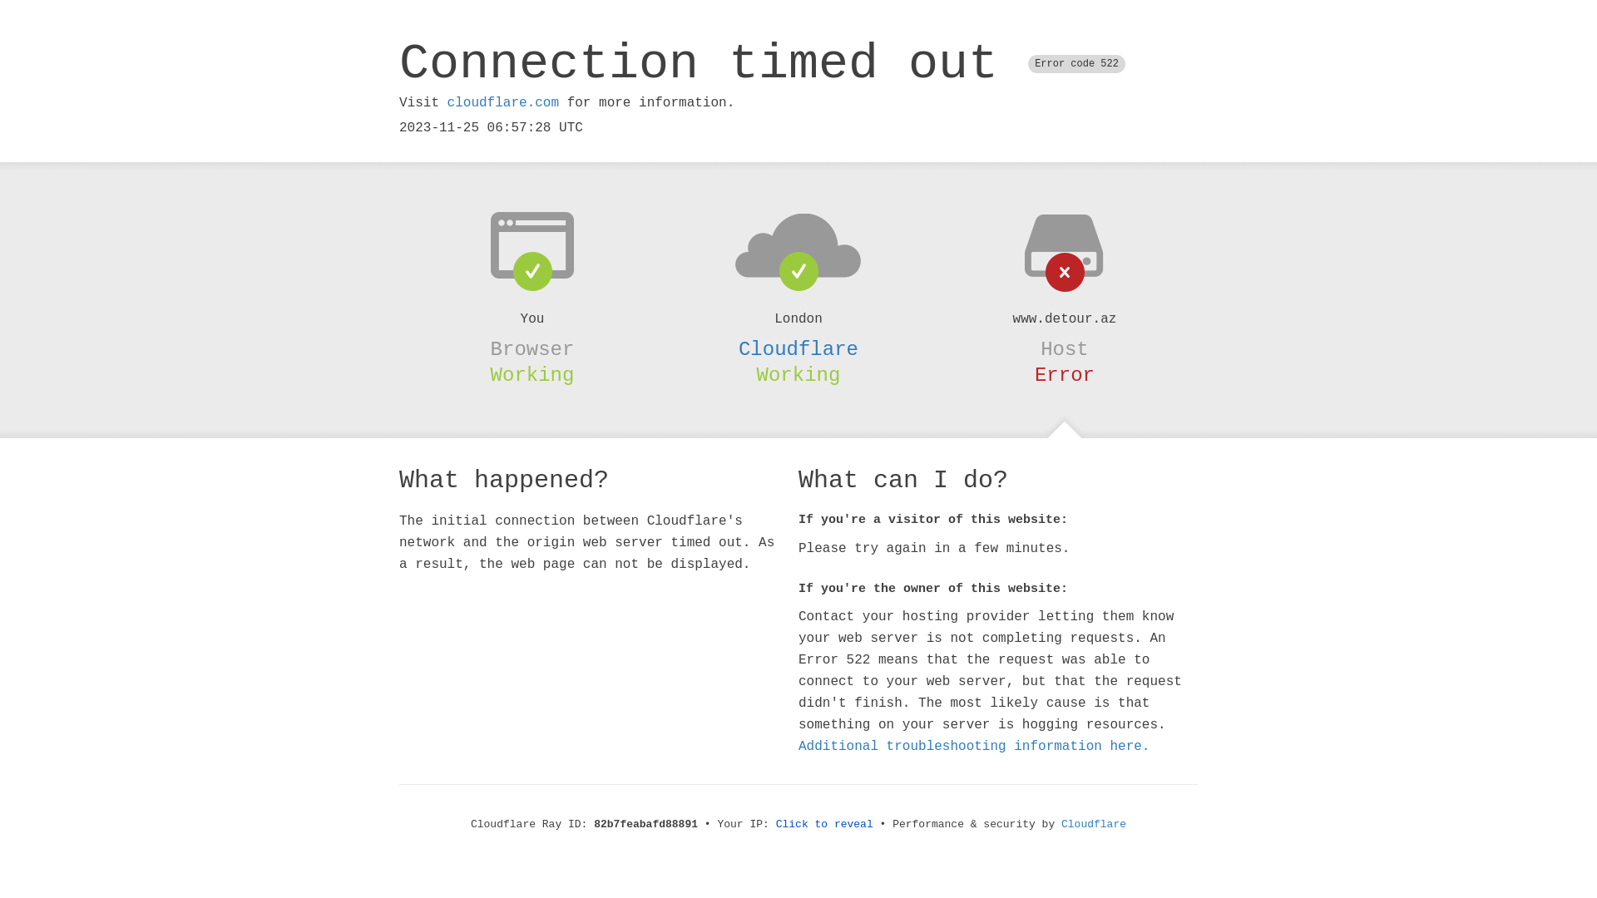 Image resolution: width=1597 pixels, height=898 pixels. I want to click on Additional troubleshooting information here., so click(974, 747).